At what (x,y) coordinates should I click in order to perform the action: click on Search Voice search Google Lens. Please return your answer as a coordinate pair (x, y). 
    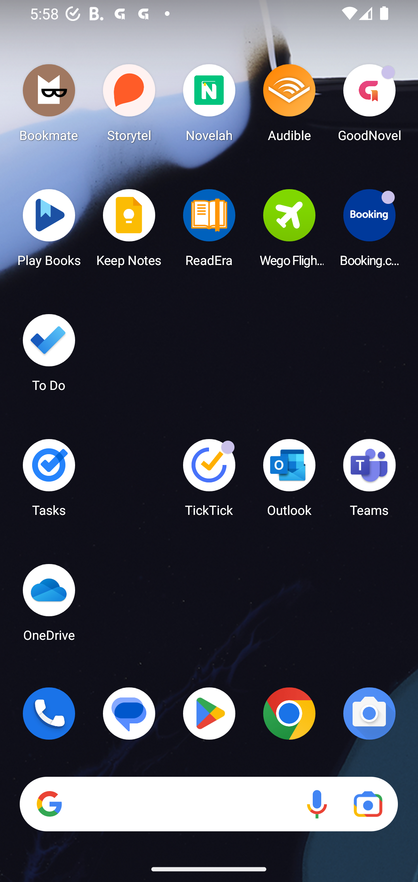
    Looking at the image, I should click on (209, 804).